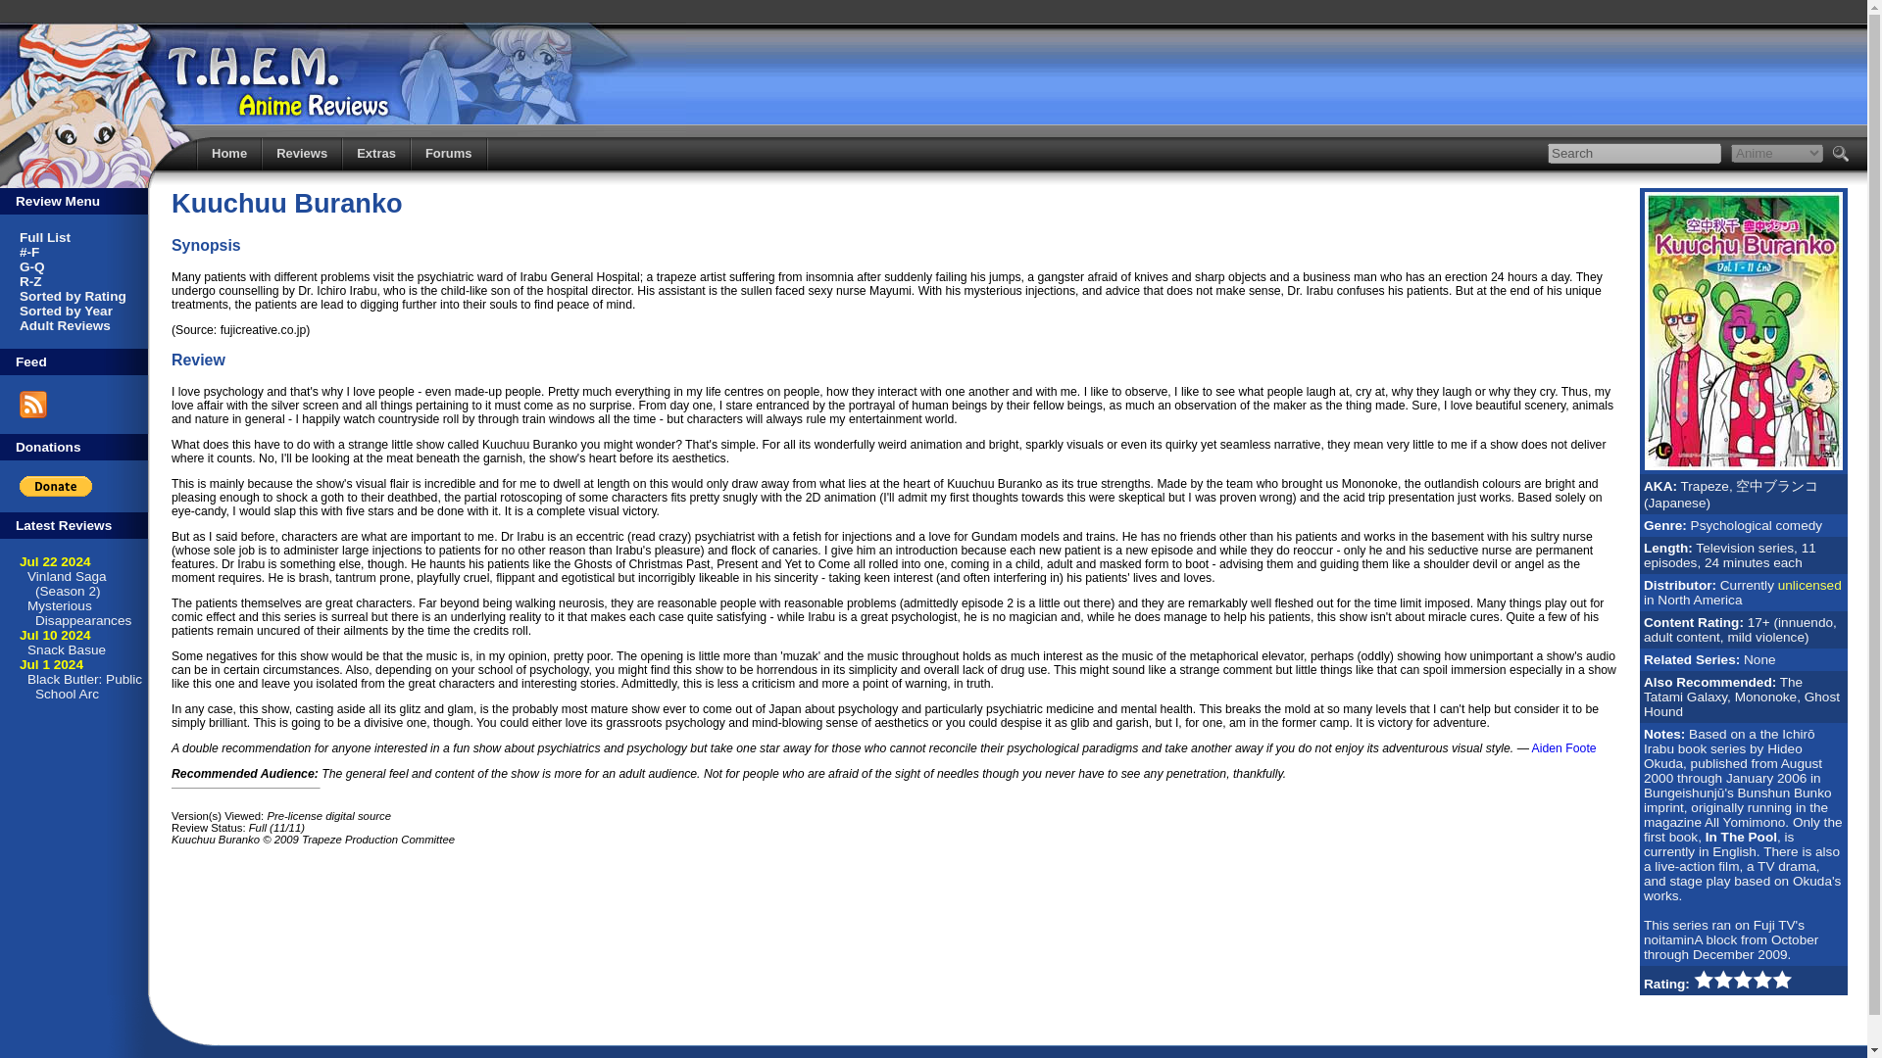 The image size is (1882, 1058). What do you see at coordinates (84, 686) in the screenshot?
I see `Black Butler: Public School Arc` at bounding box center [84, 686].